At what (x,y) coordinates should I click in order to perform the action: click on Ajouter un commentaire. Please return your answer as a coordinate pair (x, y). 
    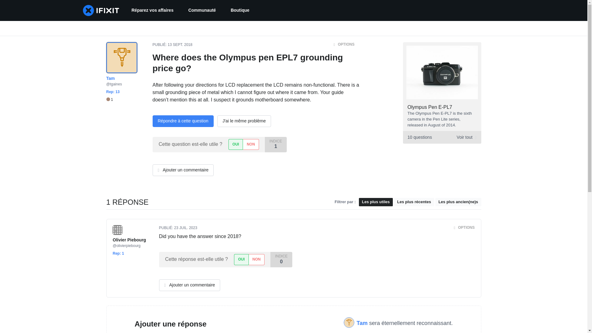
    Looking at the image, I should click on (183, 170).